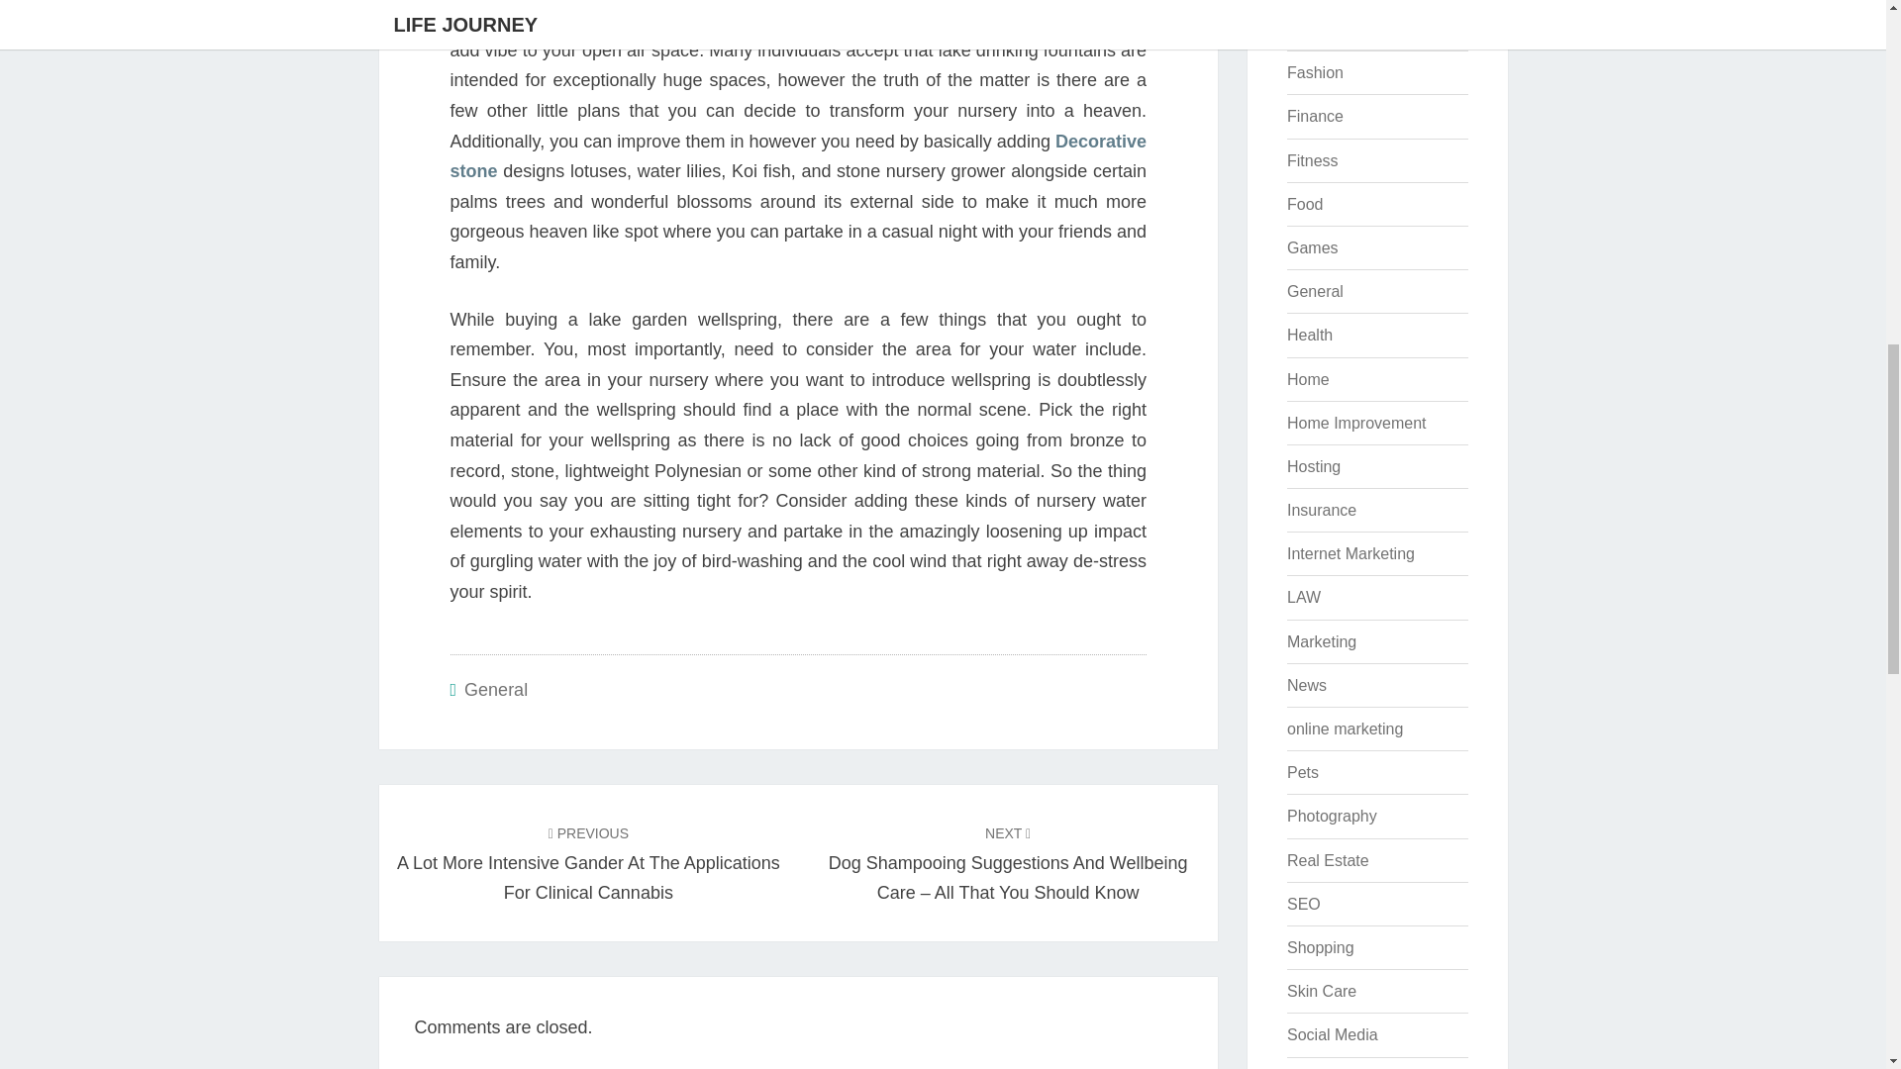 The width and height of the screenshot is (1901, 1069). I want to click on Insurance, so click(1321, 509).